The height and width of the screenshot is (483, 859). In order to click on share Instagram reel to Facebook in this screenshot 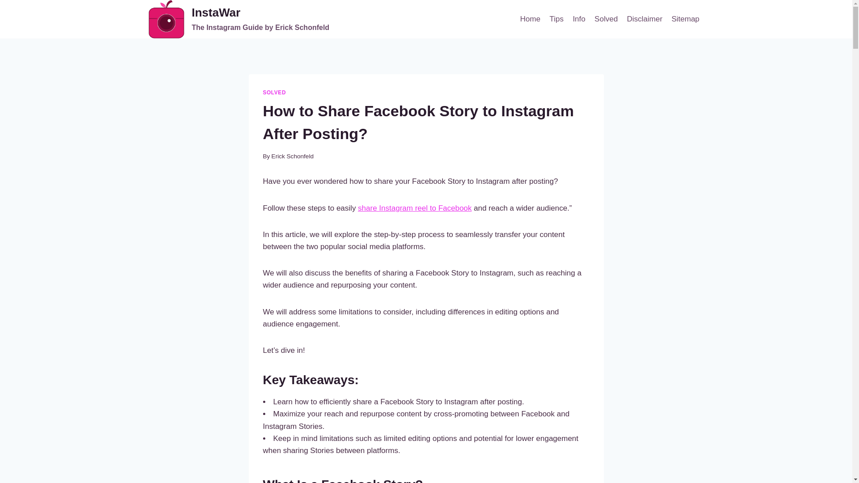, I will do `click(239, 19)`.